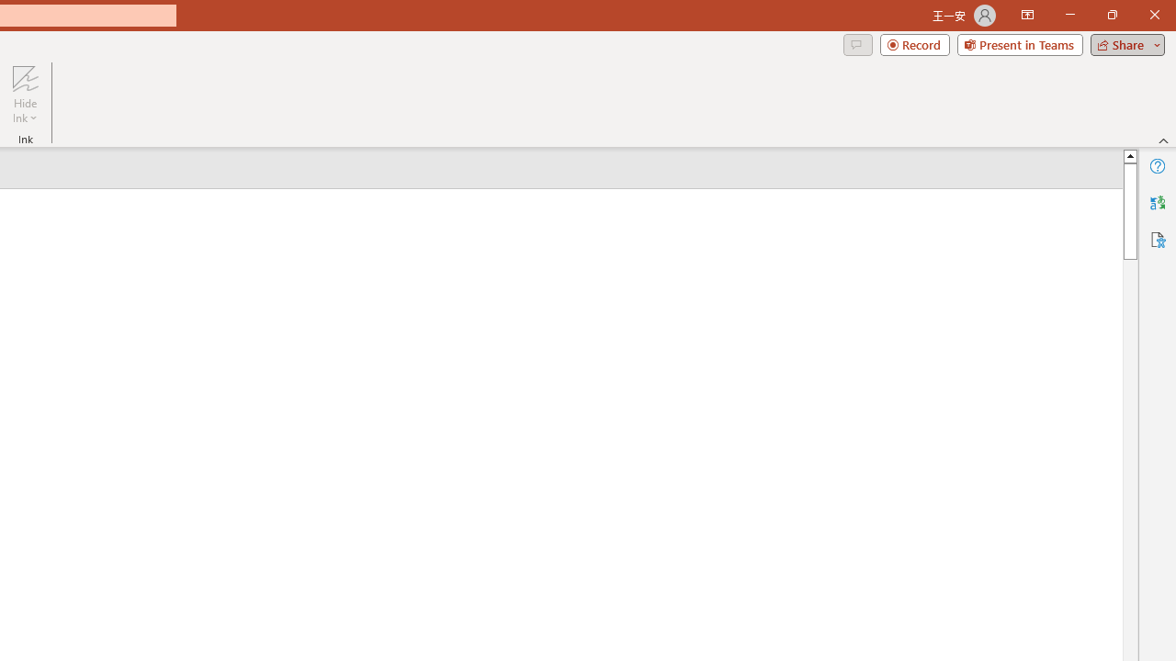  Describe the element at coordinates (25, 94) in the screenshot. I see `Hide Ink` at that location.